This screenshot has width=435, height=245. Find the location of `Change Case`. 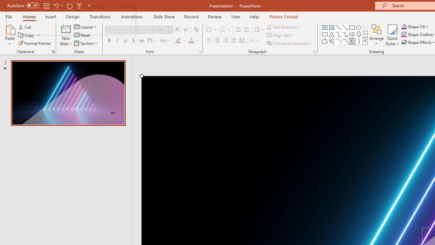

Change Case is located at coordinates (165, 41).